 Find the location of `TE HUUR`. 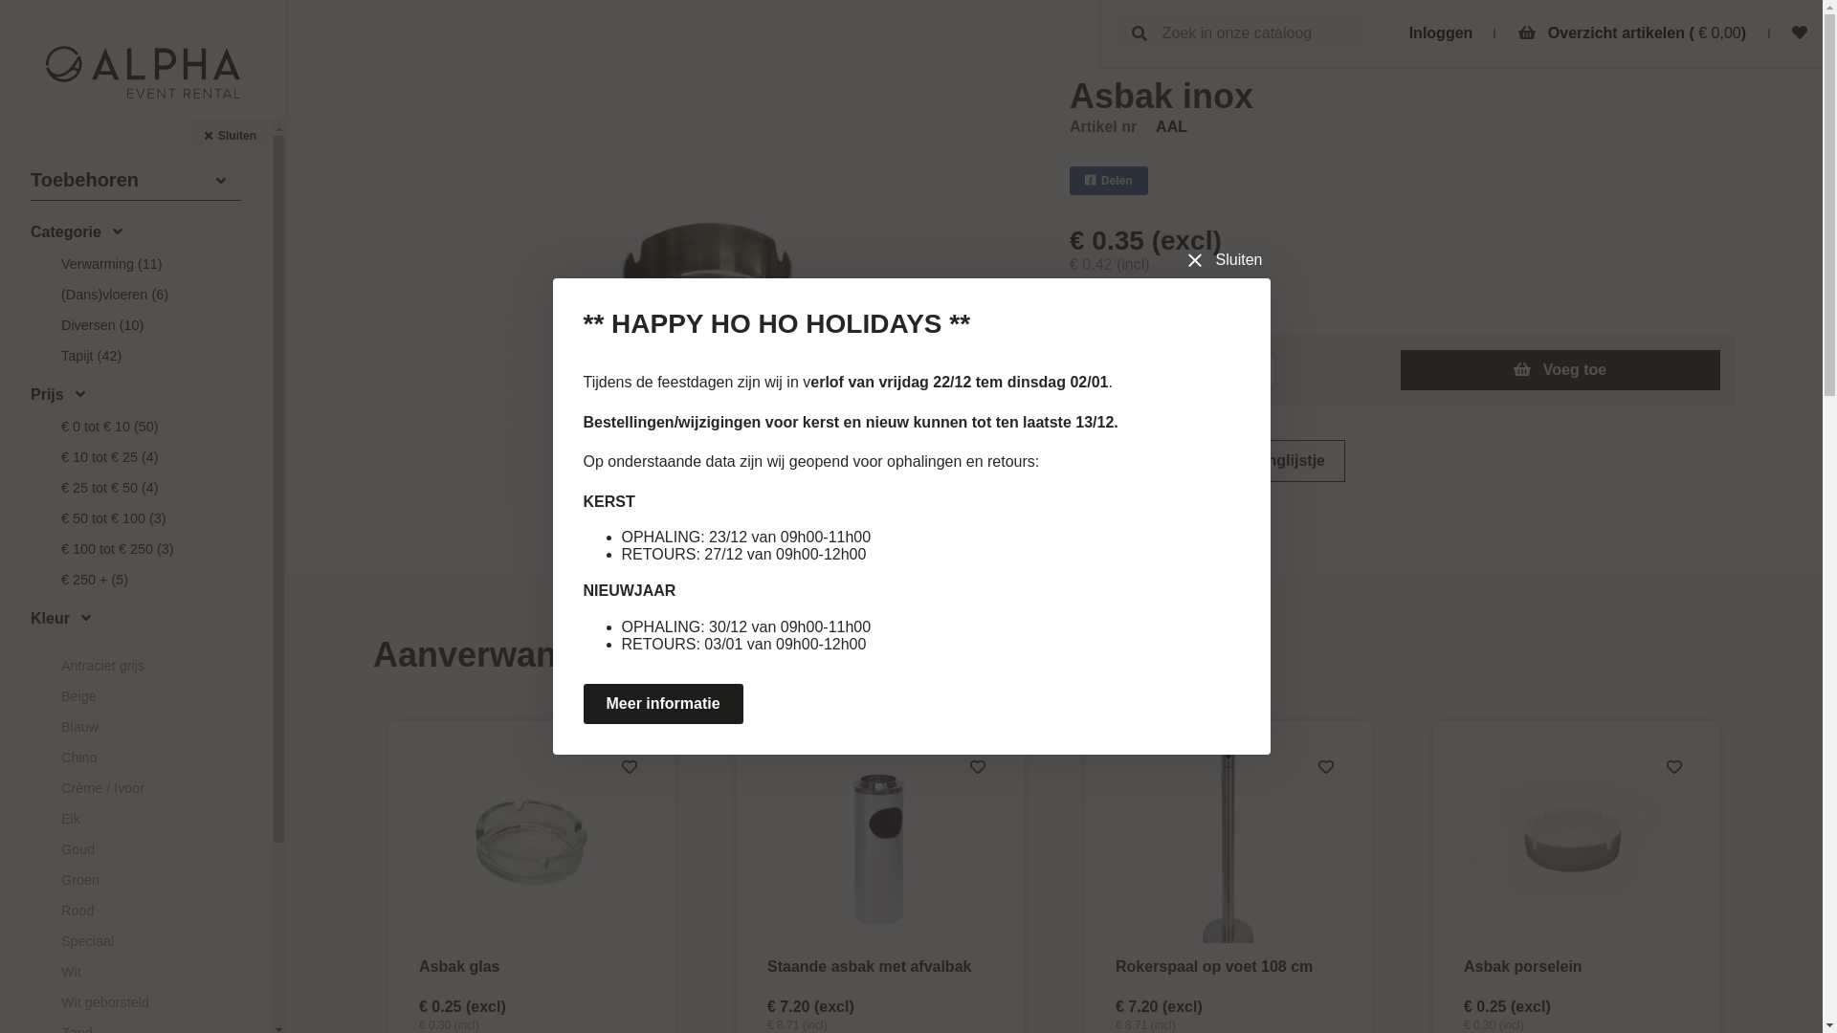

TE HUUR is located at coordinates (71, 159).